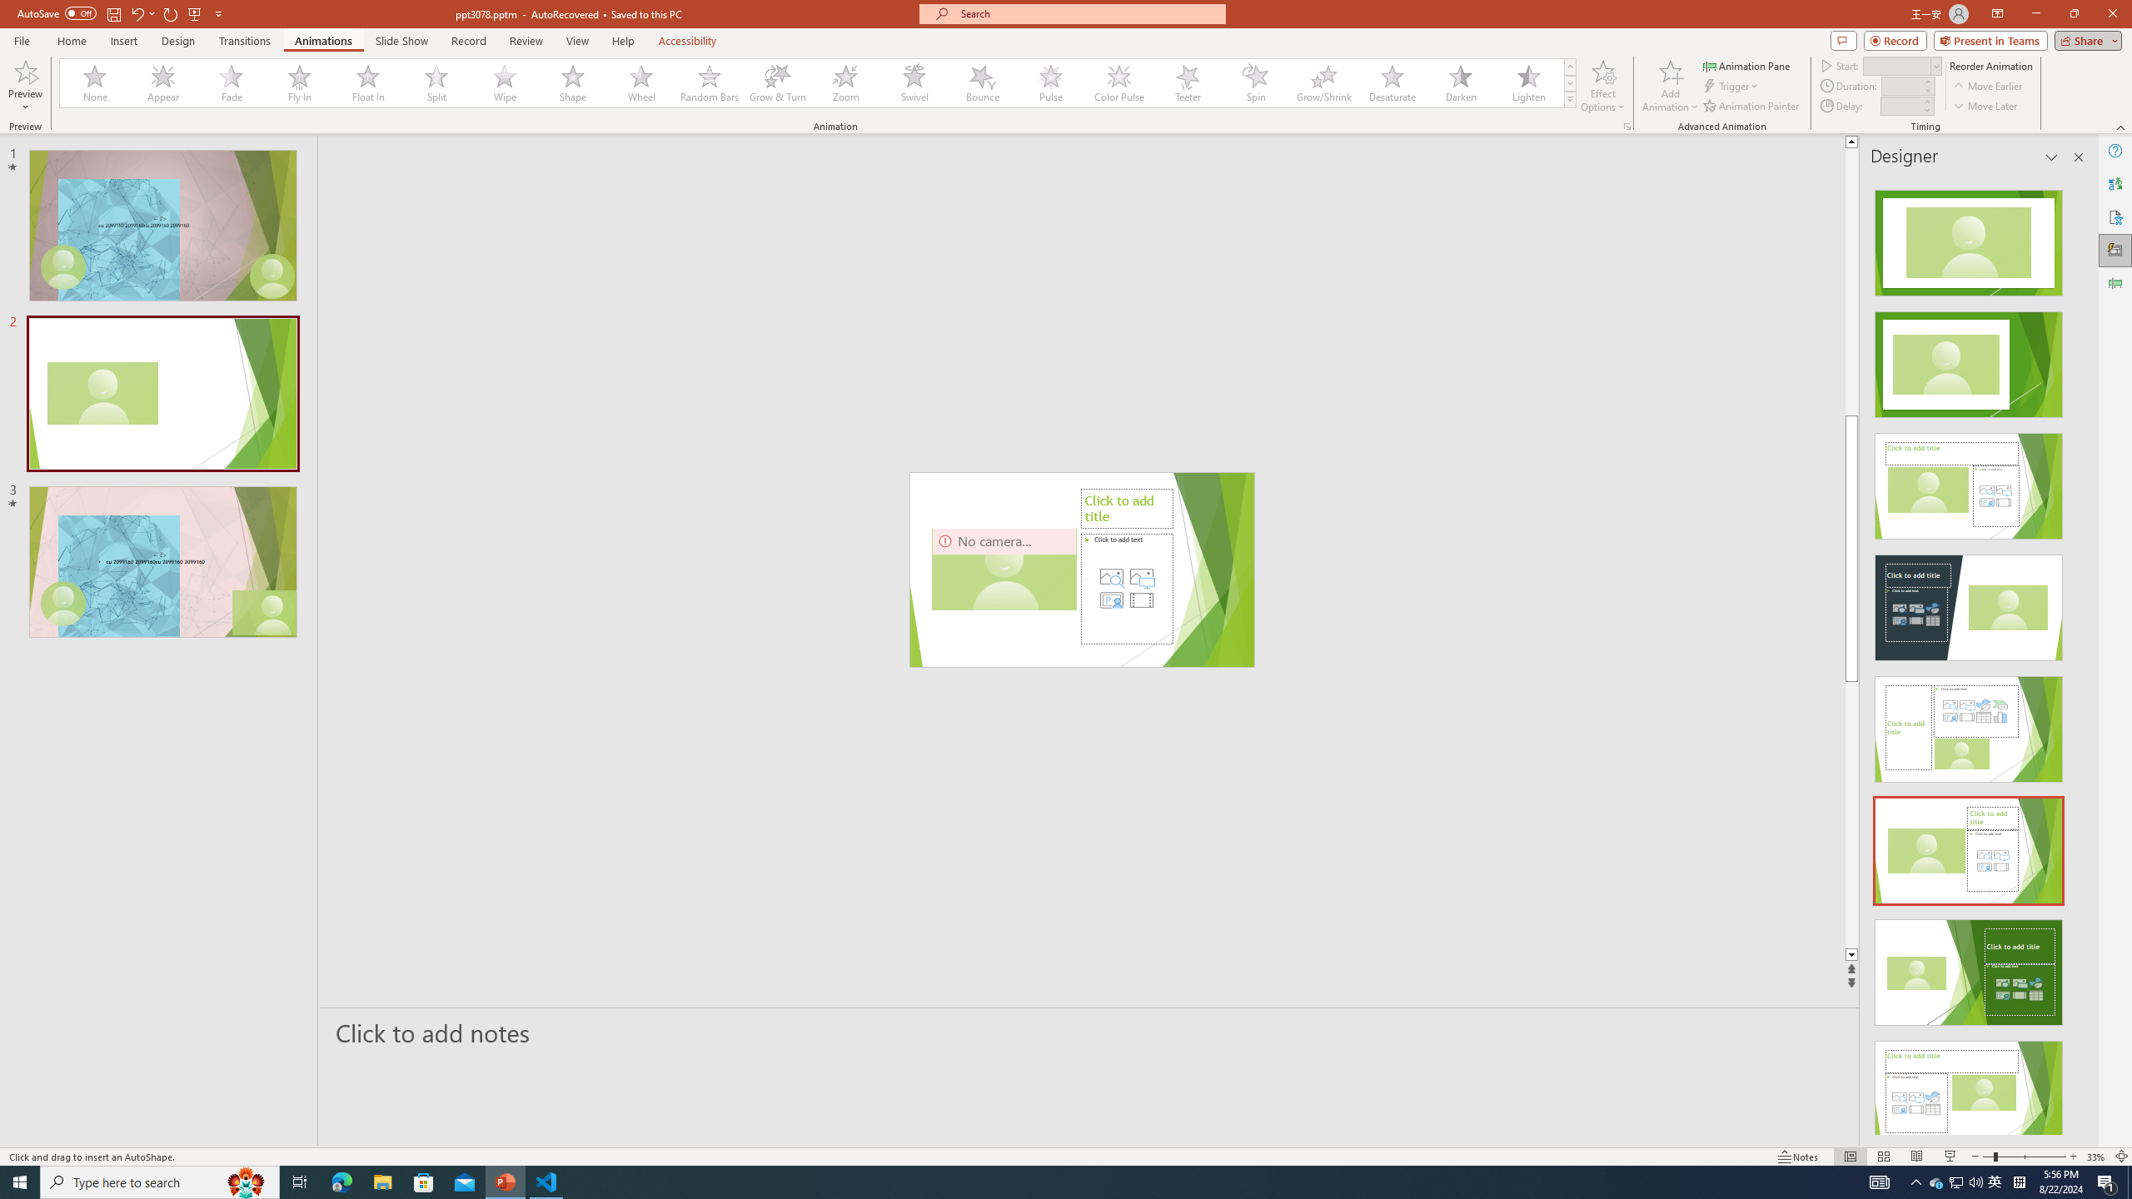 The width and height of the screenshot is (2132, 1199). Describe the element at coordinates (1907, 281) in the screenshot. I see `Page up` at that location.